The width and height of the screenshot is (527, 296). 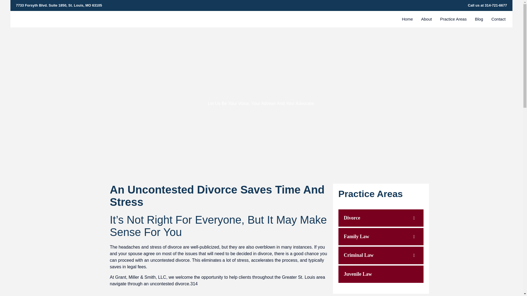 I want to click on Blog, so click(x=479, y=19).